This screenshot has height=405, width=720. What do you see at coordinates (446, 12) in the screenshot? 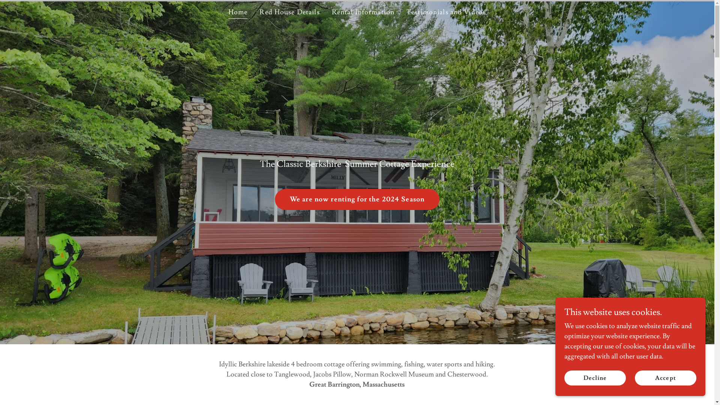
I see `Testimonials and Videos` at bounding box center [446, 12].